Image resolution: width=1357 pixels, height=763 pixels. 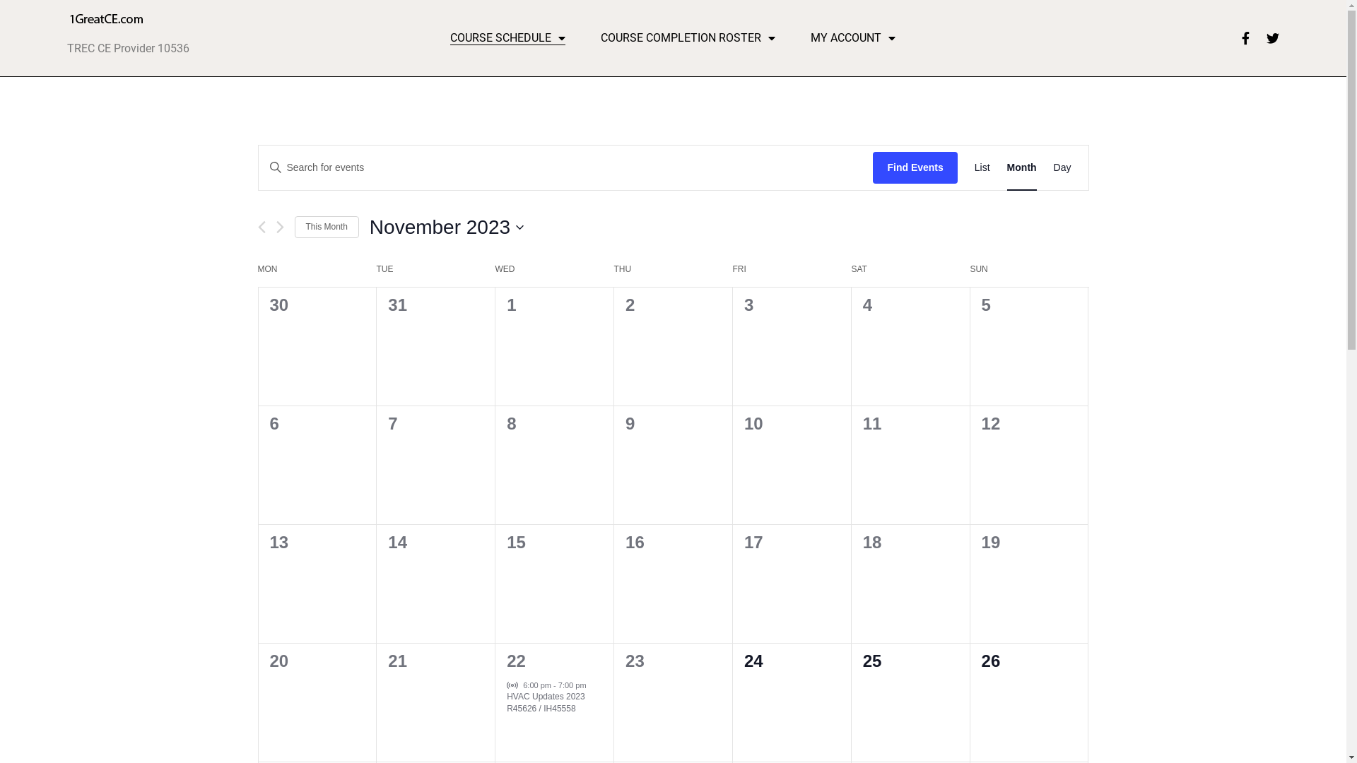 I want to click on COURSE COMPLETION ROSTER, so click(x=688, y=38).